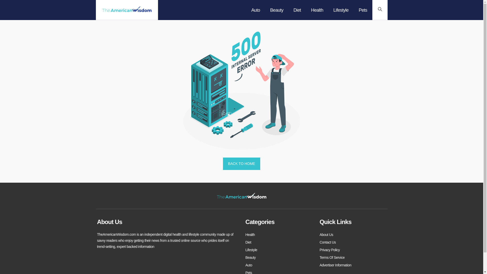 The image size is (487, 274). What do you see at coordinates (251, 250) in the screenshot?
I see `Lifestyle` at bounding box center [251, 250].